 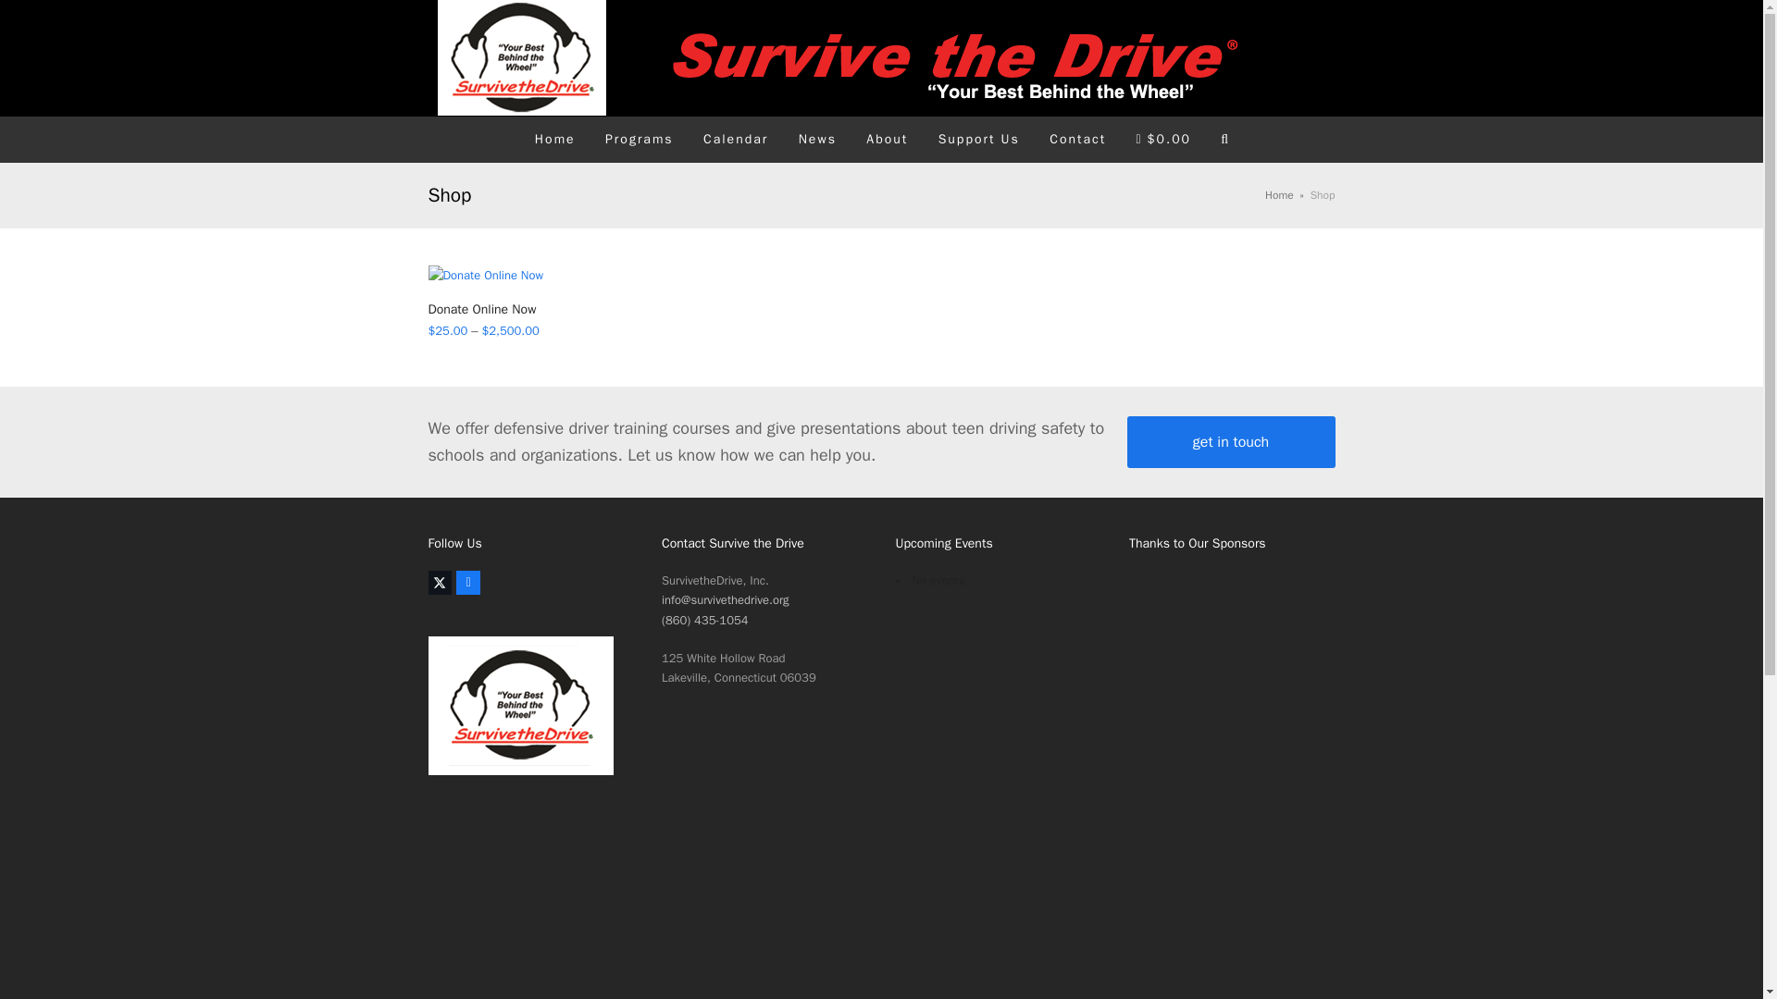 What do you see at coordinates (1231, 442) in the screenshot?
I see `get in touch` at bounding box center [1231, 442].